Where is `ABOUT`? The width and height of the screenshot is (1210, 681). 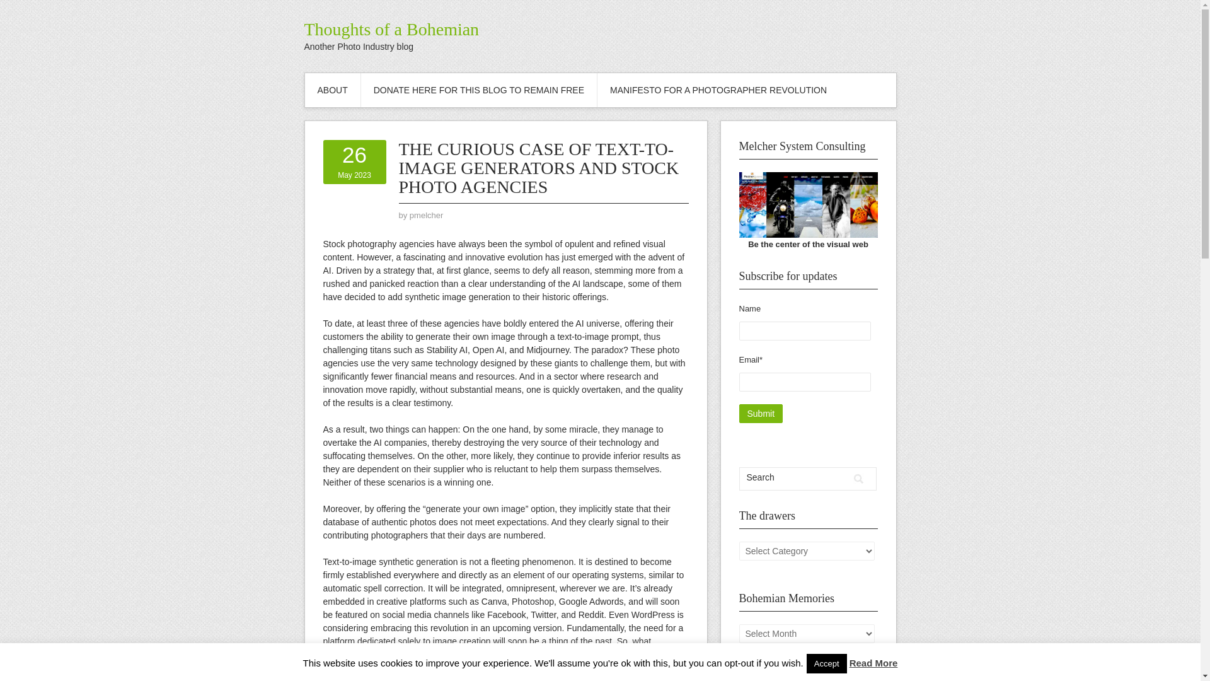 ABOUT is located at coordinates (391, 29).